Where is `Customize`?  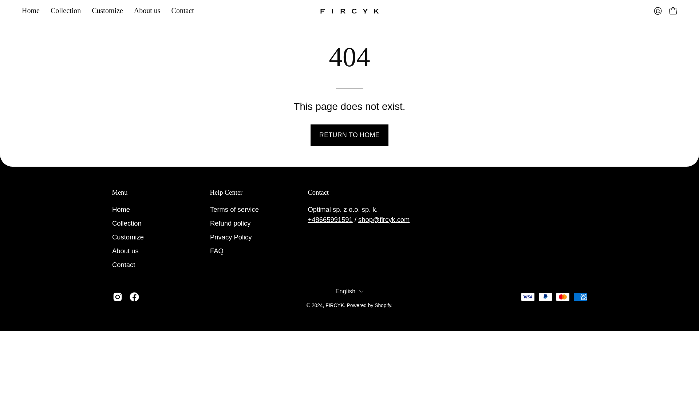 Customize is located at coordinates (107, 11).